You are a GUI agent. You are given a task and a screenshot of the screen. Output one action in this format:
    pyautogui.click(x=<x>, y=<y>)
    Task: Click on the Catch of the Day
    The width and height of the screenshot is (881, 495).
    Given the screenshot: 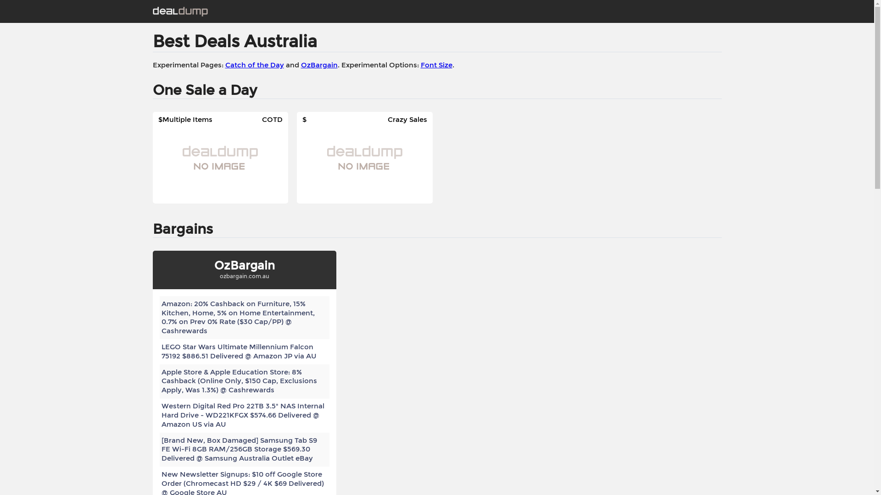 What is the action you would take?
    pyautogui.click(x=254, y=65)
    